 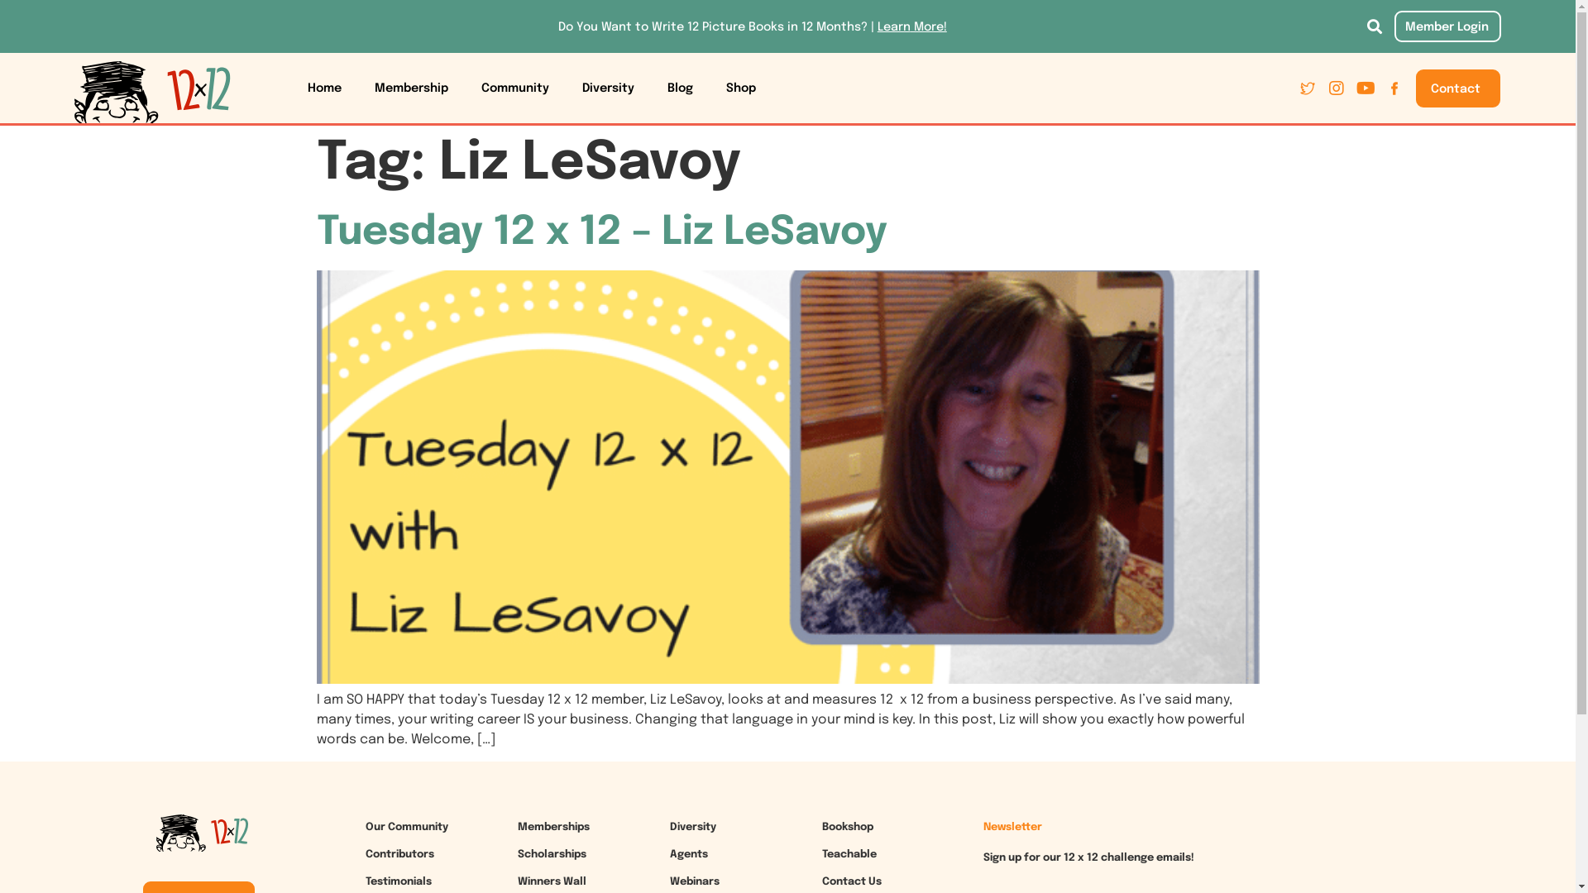 What do you see at coordinates (400, 855) in the screenshot?
I see `Contributors` at bounding box center [400, 855].